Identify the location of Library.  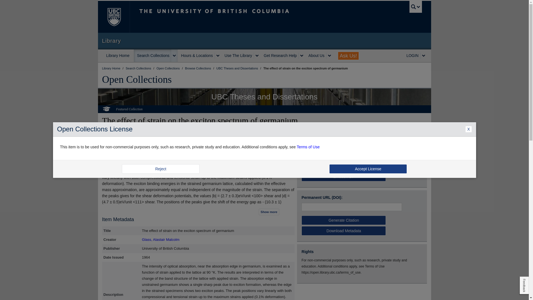
(264, 41).